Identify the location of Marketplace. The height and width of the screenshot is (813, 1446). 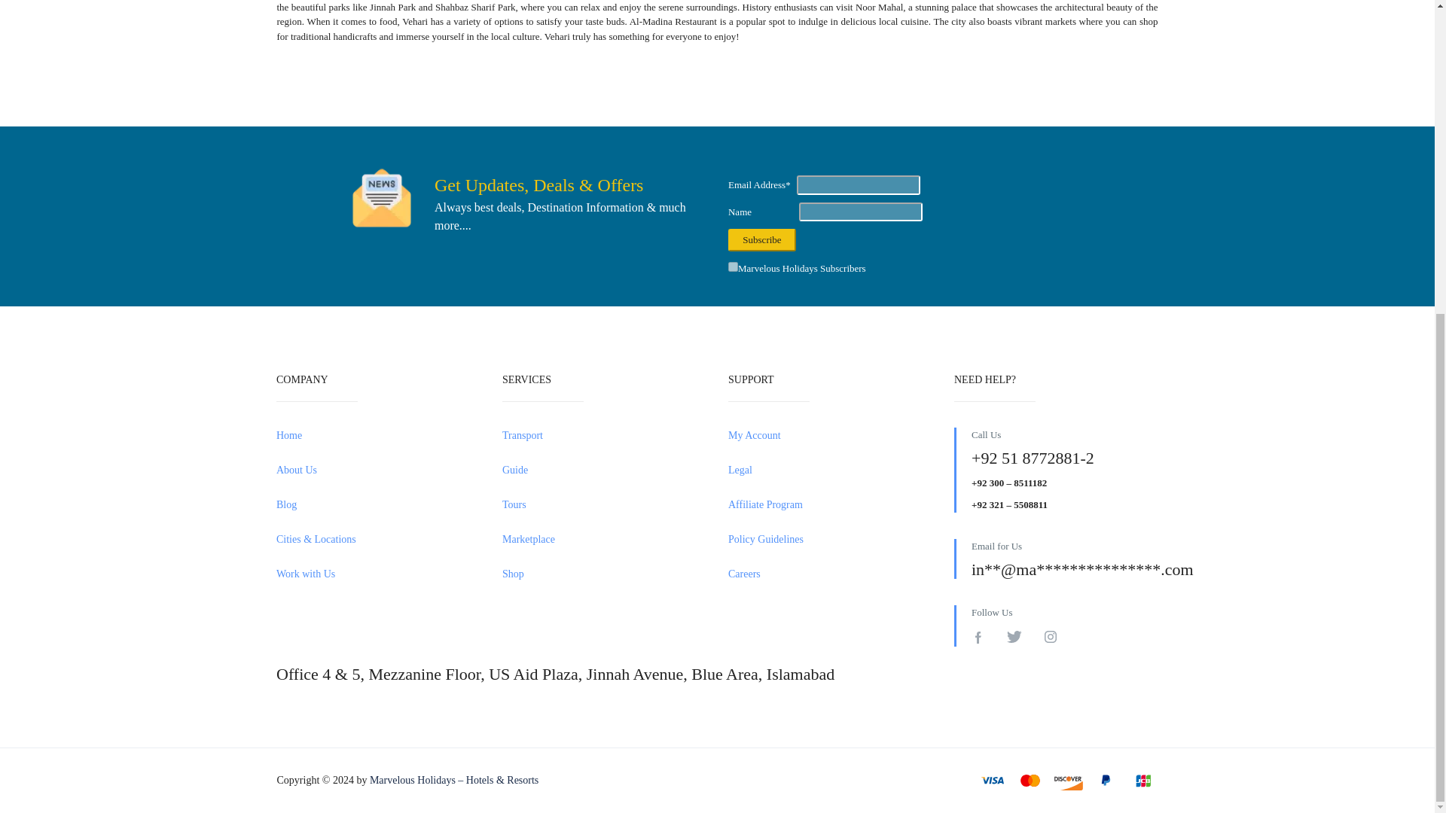
(603, 539).